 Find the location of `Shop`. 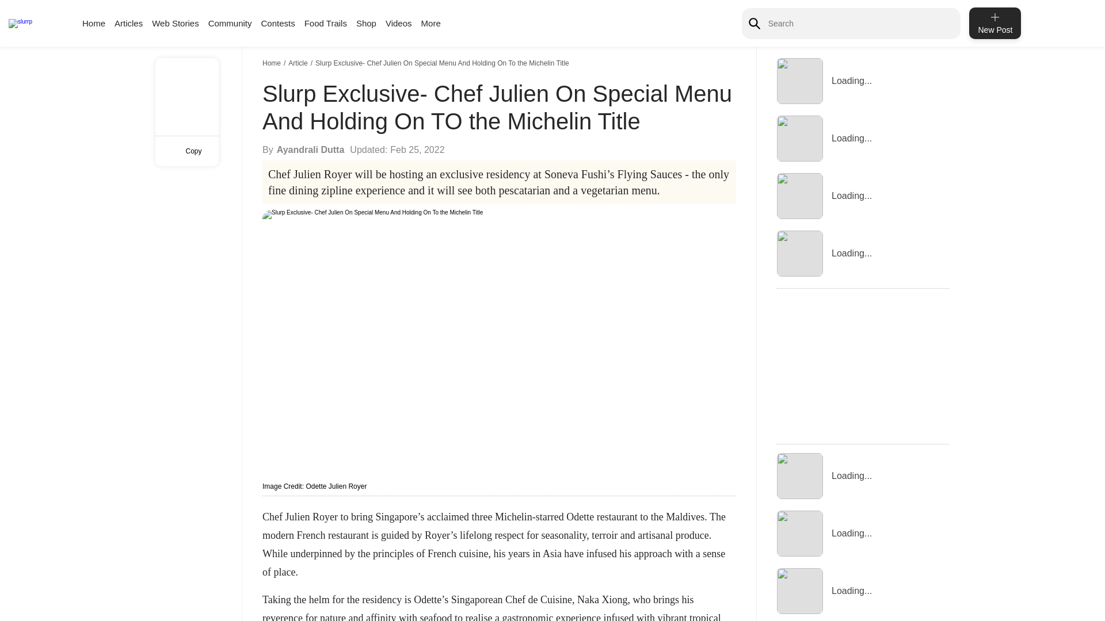

Shop is located at coordinates (366, 23).